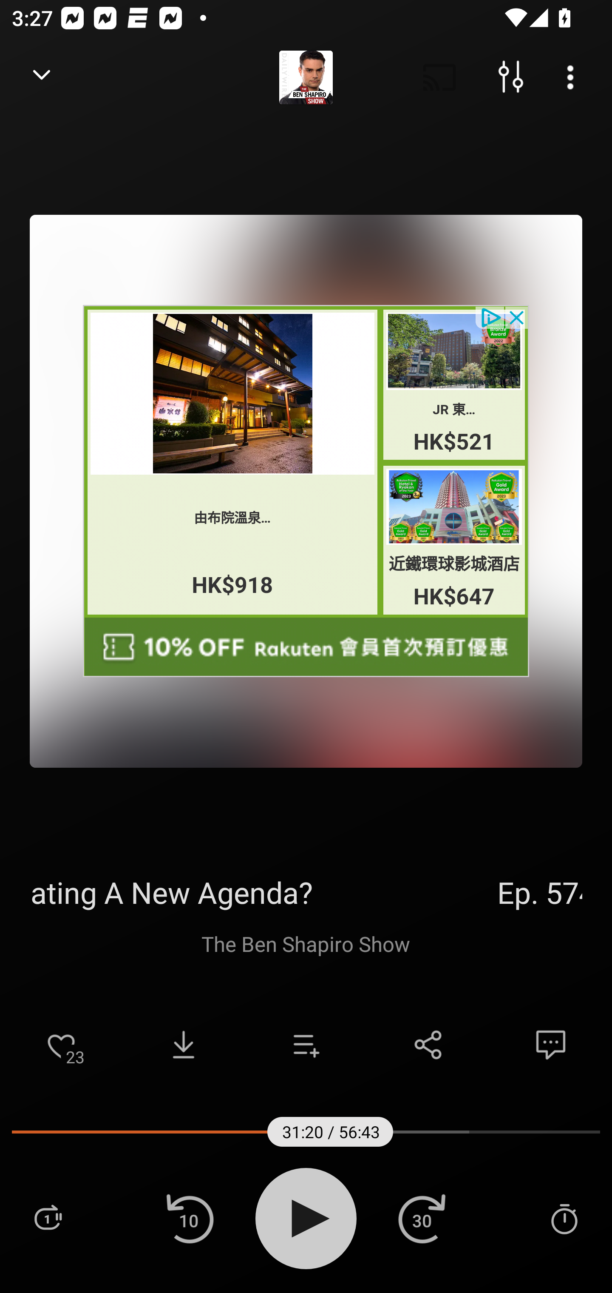 The width and height of the screenshot is (612, 1293). I want to click on 23 Add to Favorites, so click(61, 1045).